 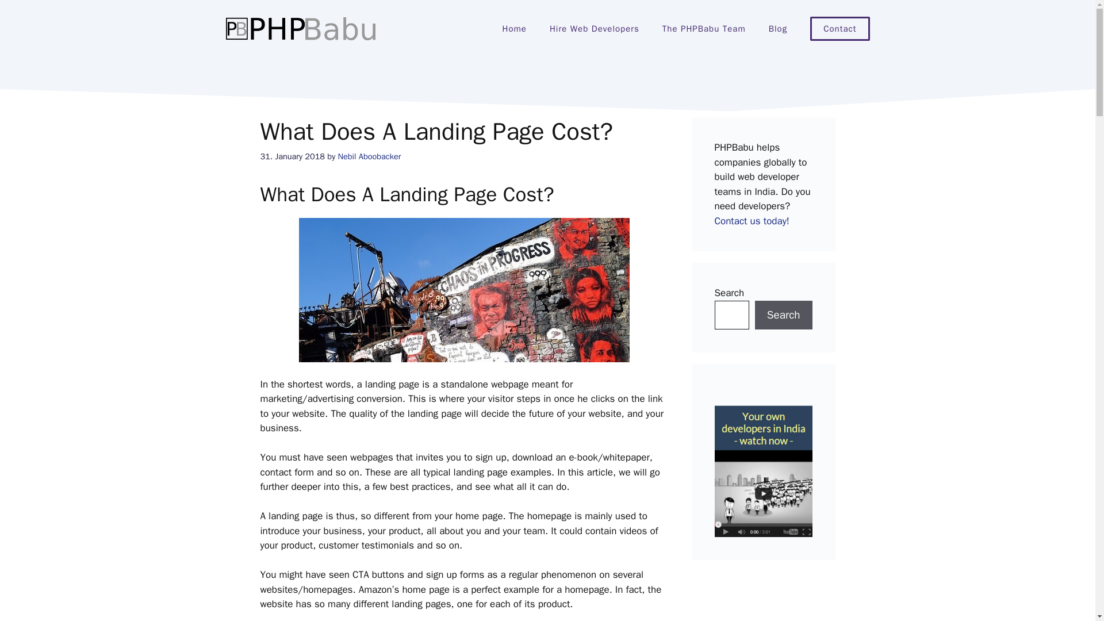 I want to click on Hire Web Developers, so click(x=595, y=29).